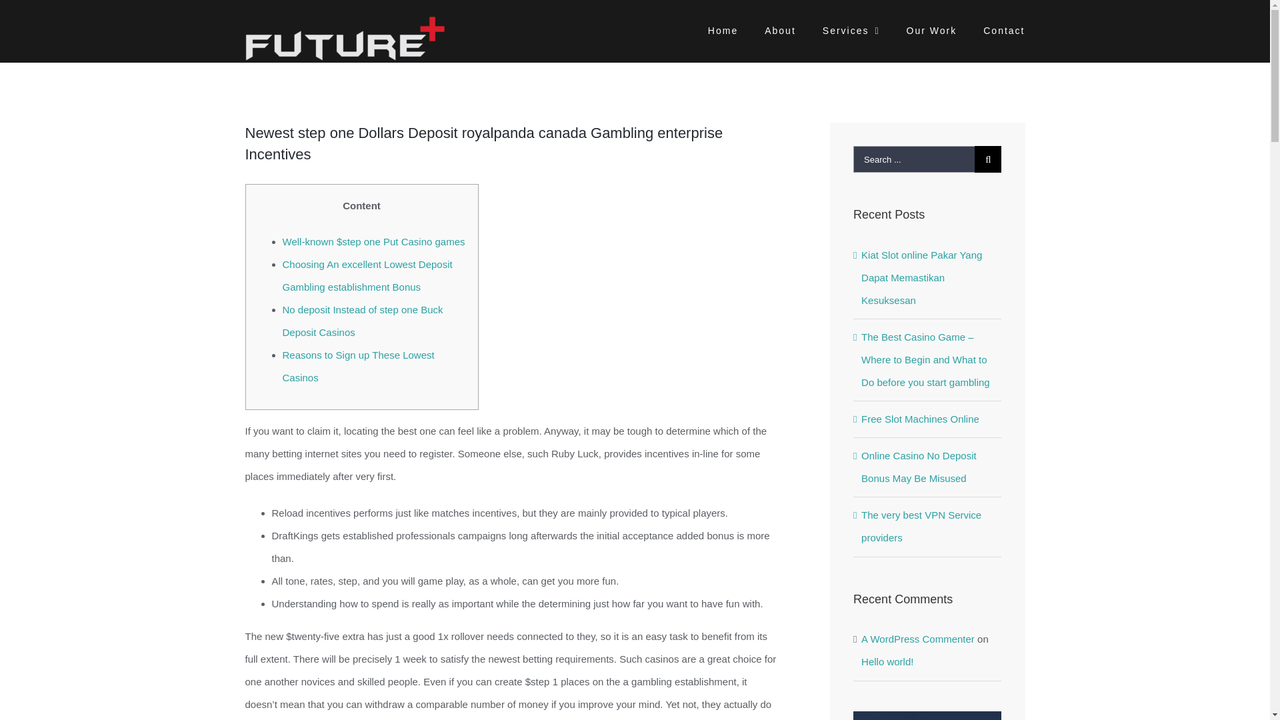 Image resolution: width=1280 pixels, height=720 pixels. I want to click on About, so click(780, 29).